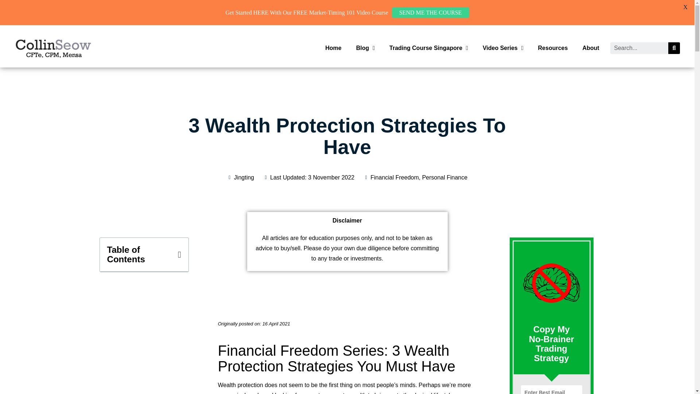 This screenshot has height=394, width=700. I want to click on Home, so click(333, 48).